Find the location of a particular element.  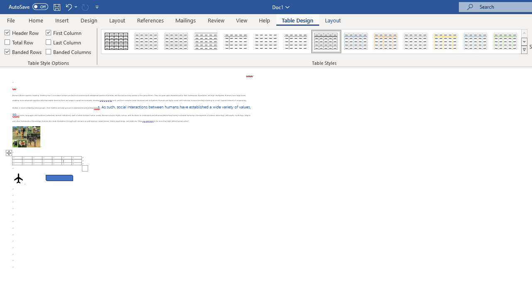

Grid Table 1 Light - Accent 5 is located at coordinates (475, 42).